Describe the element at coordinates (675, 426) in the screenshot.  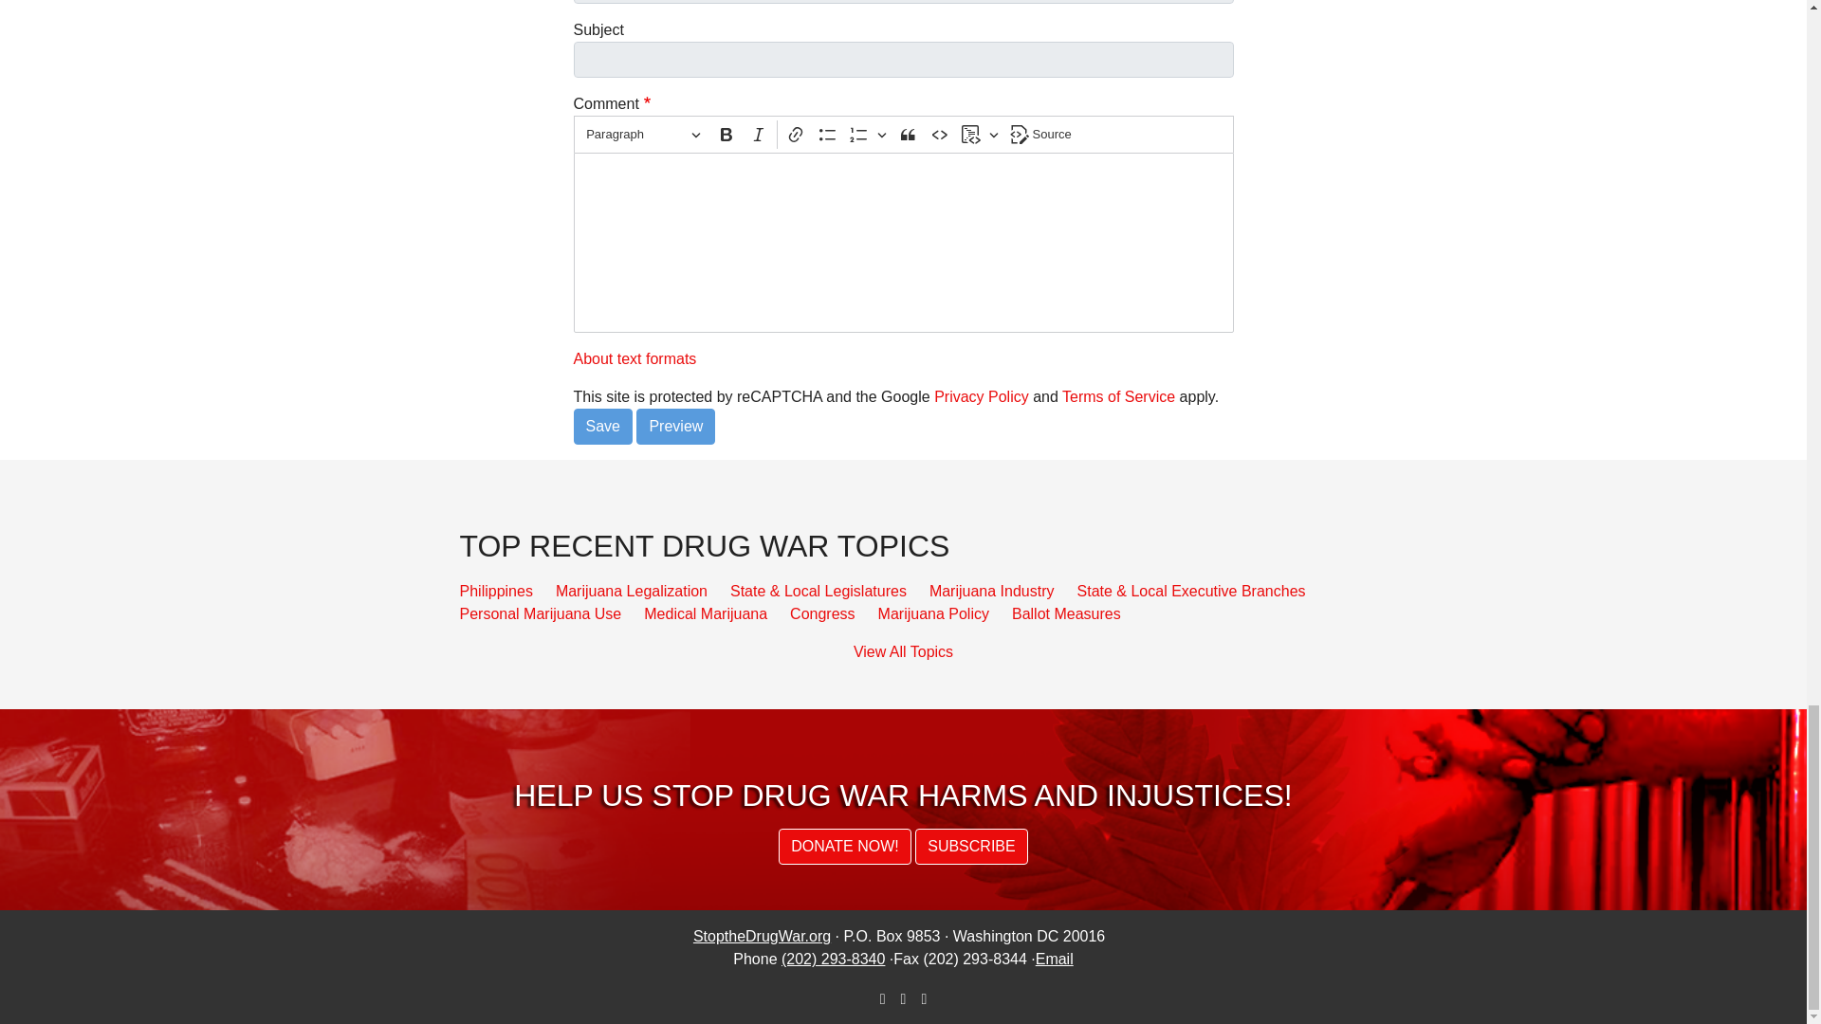
I see `Preview` at that location.